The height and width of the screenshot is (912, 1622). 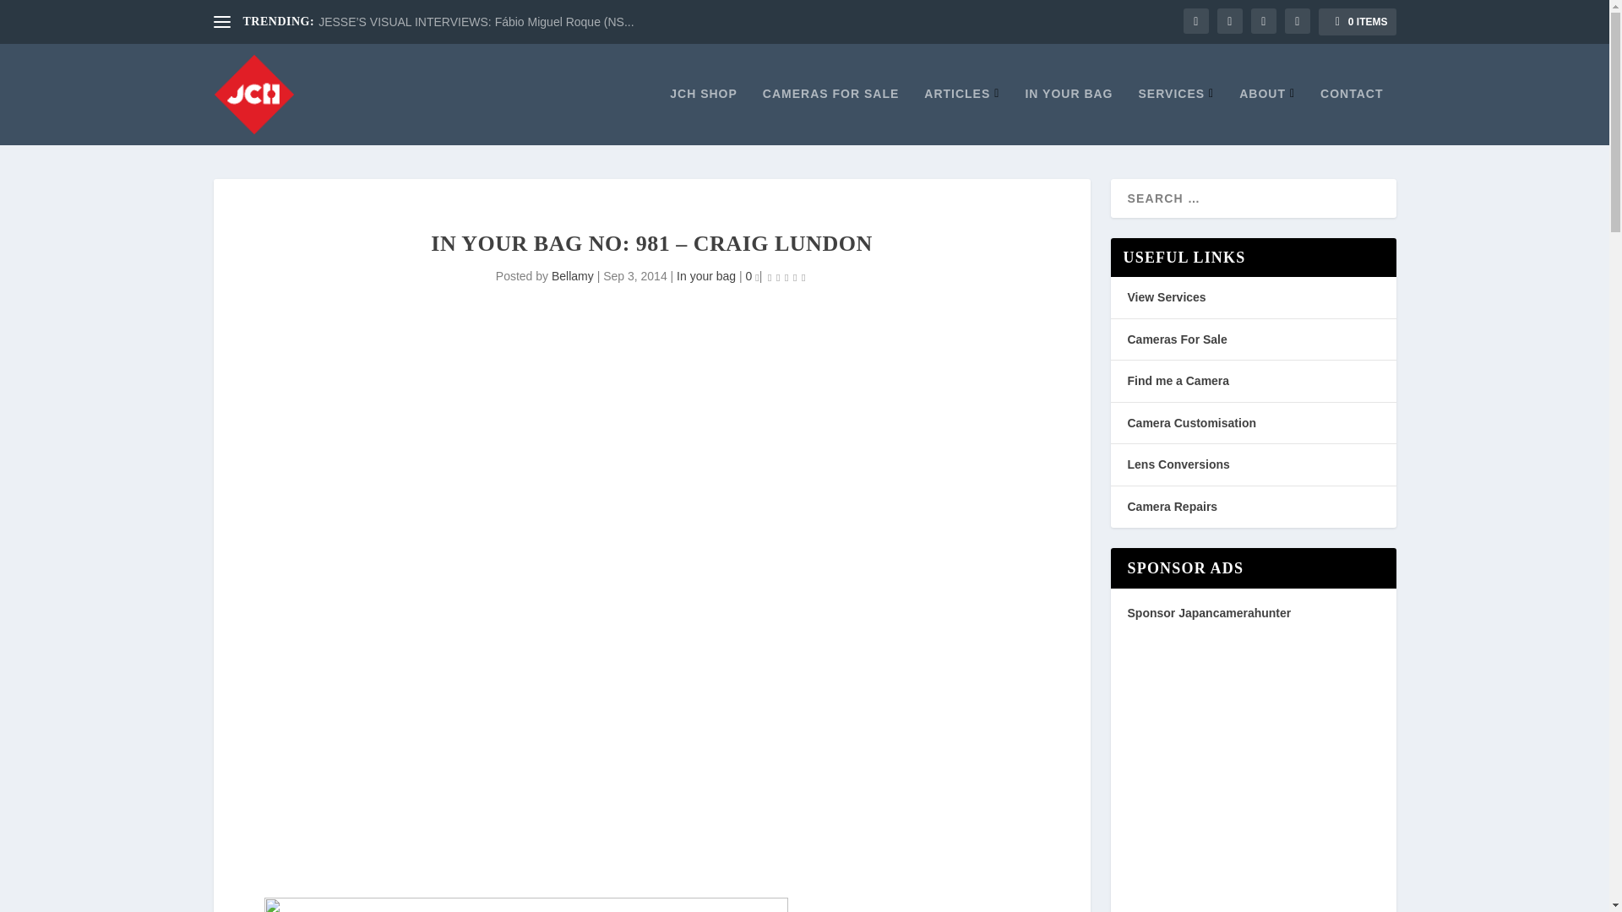 What do you see at coordinates (1266, 115) in the screenshot?
I see `ABOUT` at bounding box center [1266, 115].